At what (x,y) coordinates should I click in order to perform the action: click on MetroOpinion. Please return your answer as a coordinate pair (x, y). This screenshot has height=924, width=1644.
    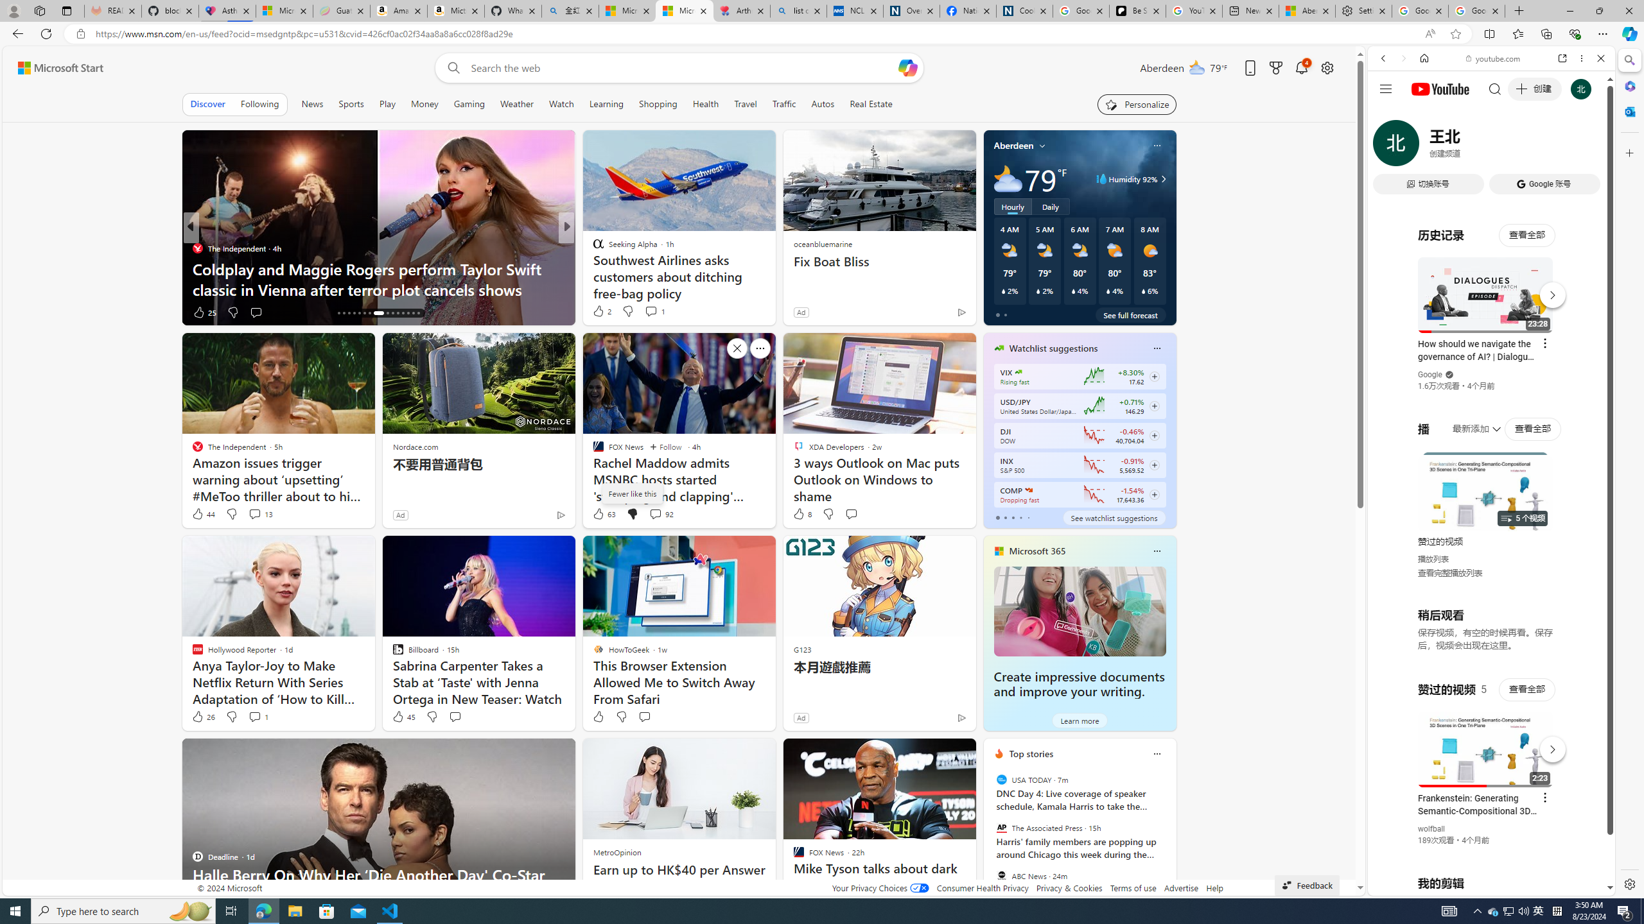
    Looking at the image, I should click on (617, 852).